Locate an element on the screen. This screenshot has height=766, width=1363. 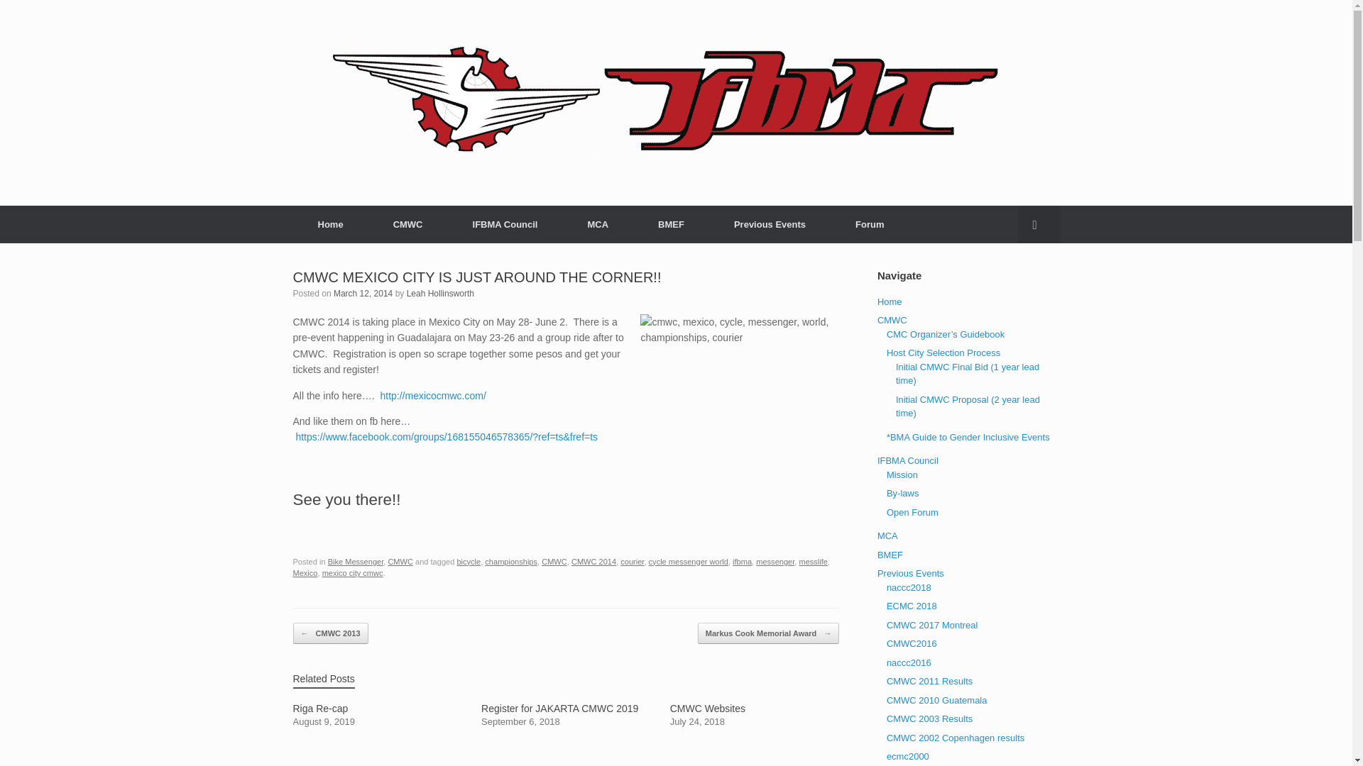
Leah Hollinsworth is located at coordinates (440, 294).